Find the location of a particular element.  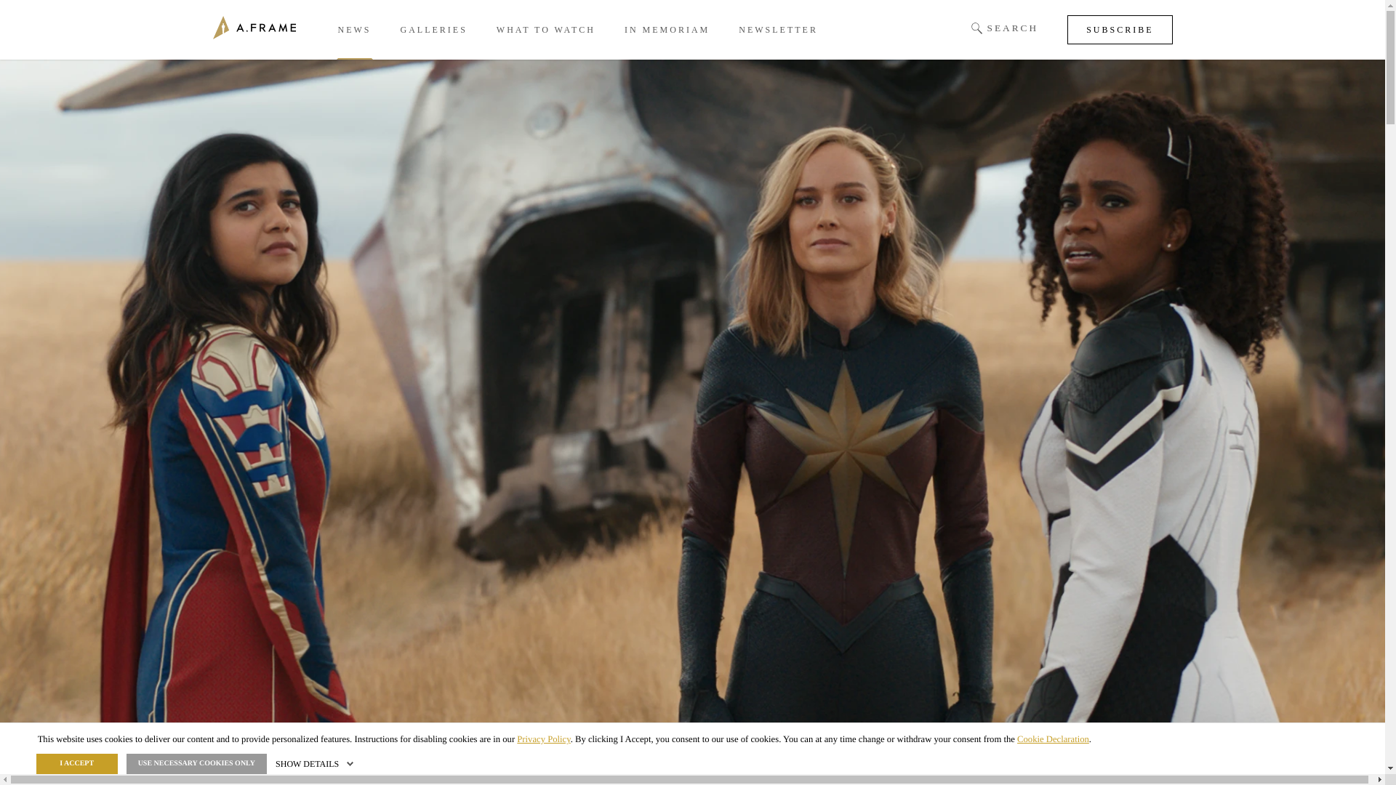

Cookie Declaration is located at coordinates (1053, 738).